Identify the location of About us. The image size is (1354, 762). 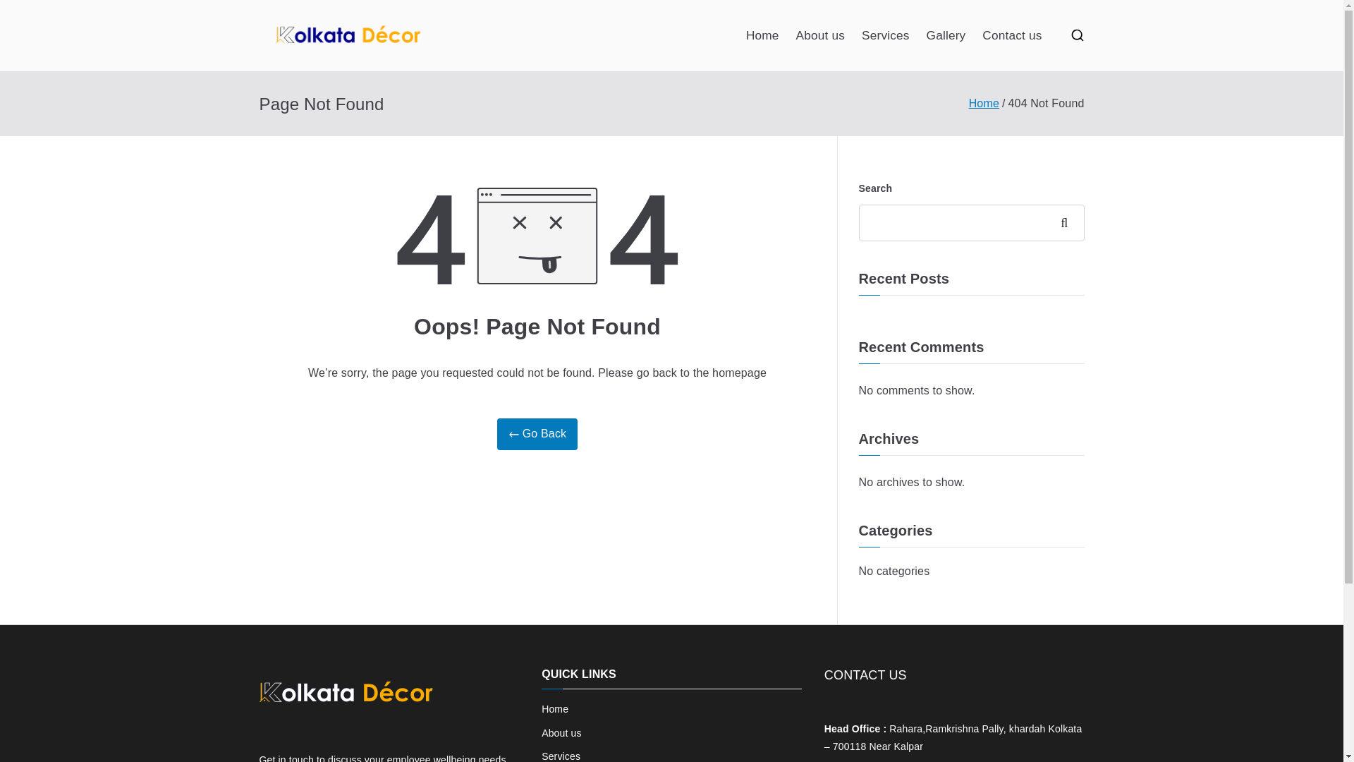
(820, 35).